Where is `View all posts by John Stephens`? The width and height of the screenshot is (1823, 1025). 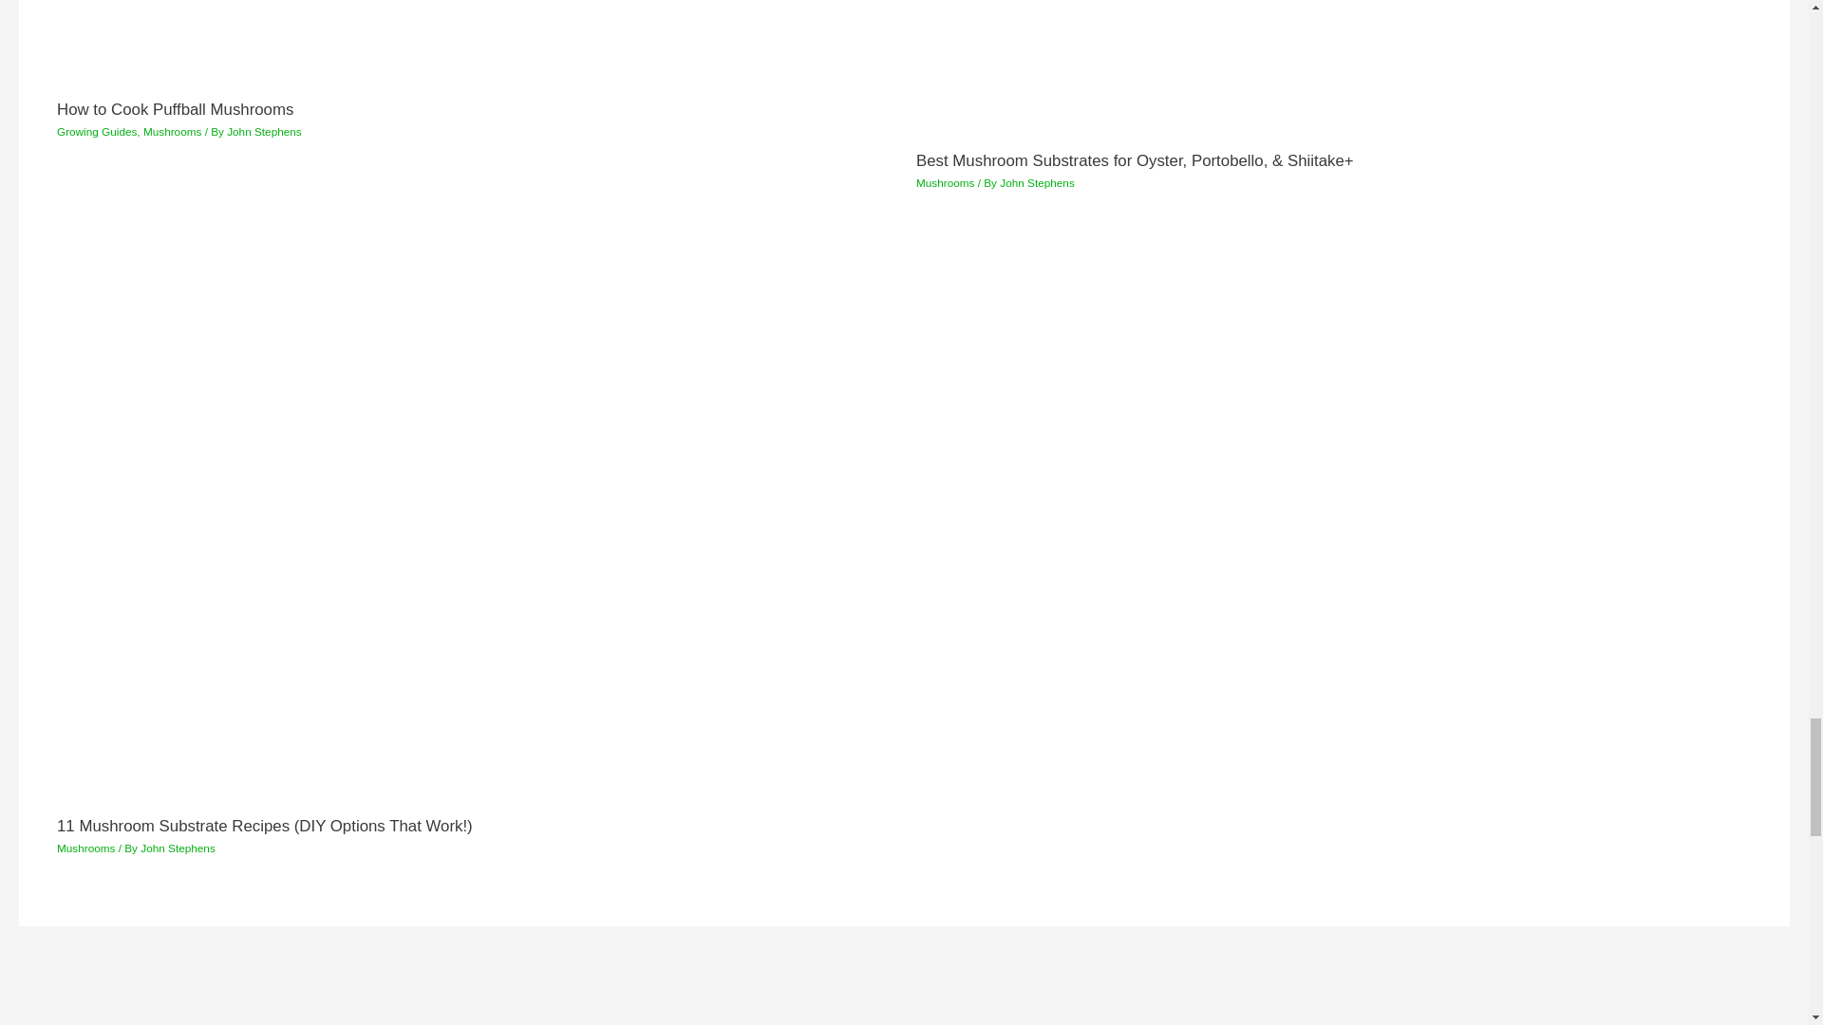
View all posts by John Stephens is located at coordinates (264, 131).